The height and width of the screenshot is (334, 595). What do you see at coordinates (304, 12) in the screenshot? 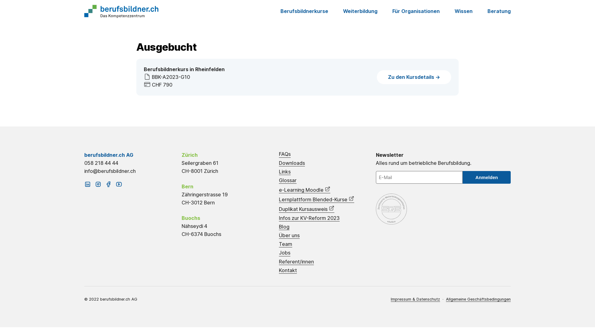
I see `Berufsbildnerkurse` at bounding box center [304, 12].